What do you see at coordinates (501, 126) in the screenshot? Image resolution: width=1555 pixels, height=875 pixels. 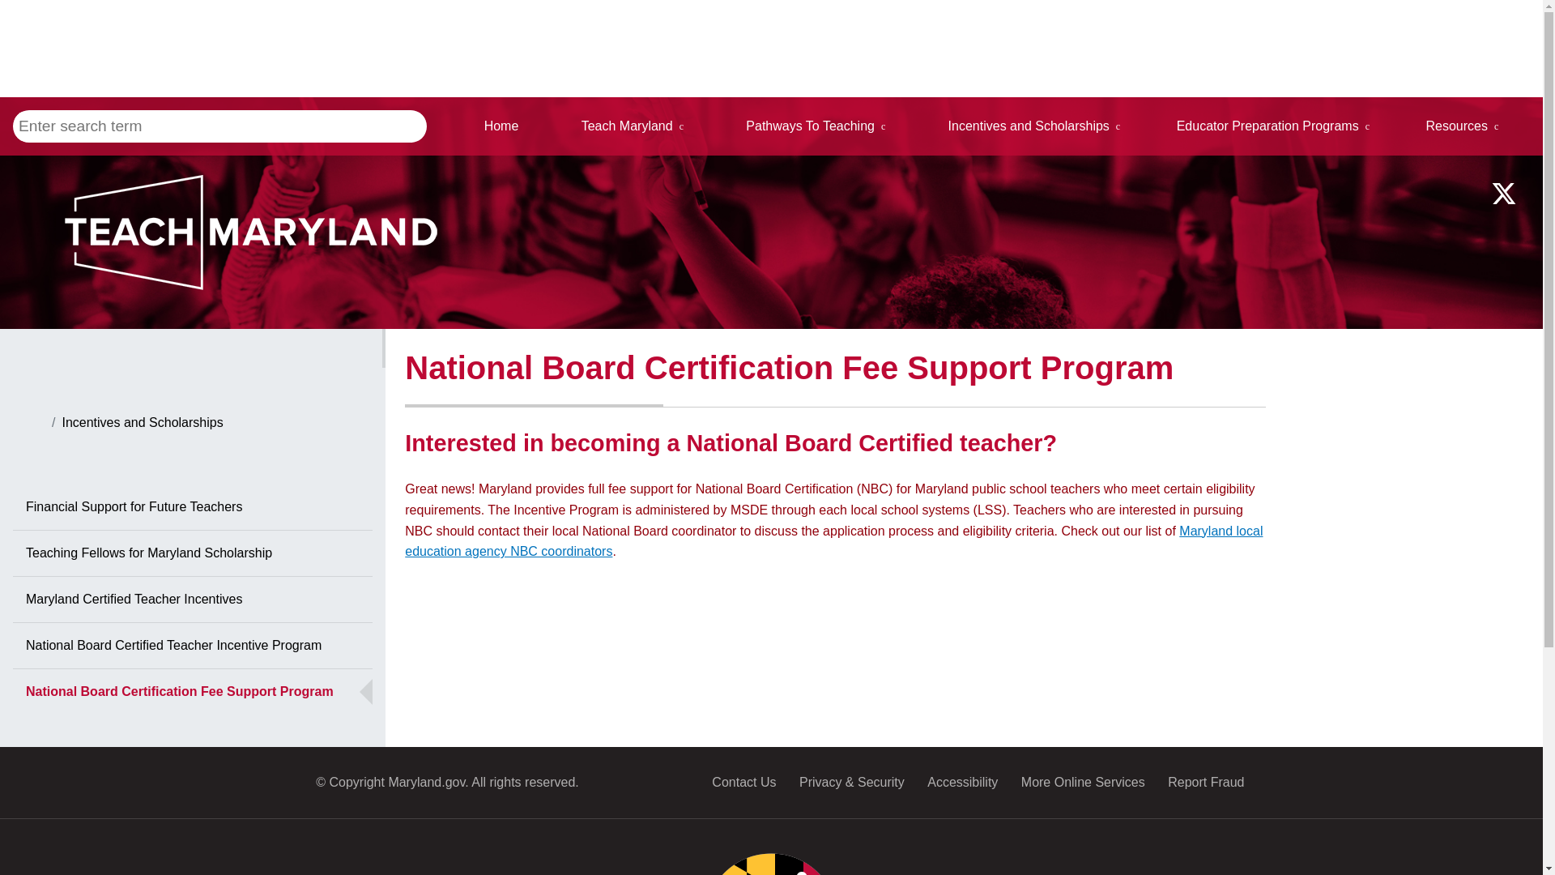 I see `Home` at bounding box center [501, 126].